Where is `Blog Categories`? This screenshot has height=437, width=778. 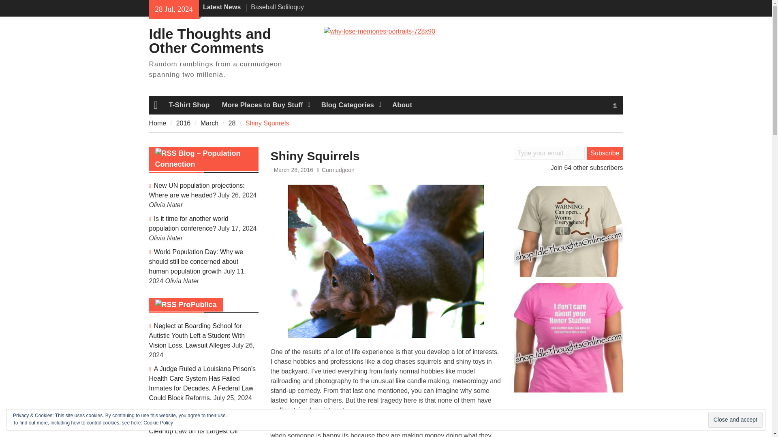 Blog Categories is located at coordinates (350, 105).